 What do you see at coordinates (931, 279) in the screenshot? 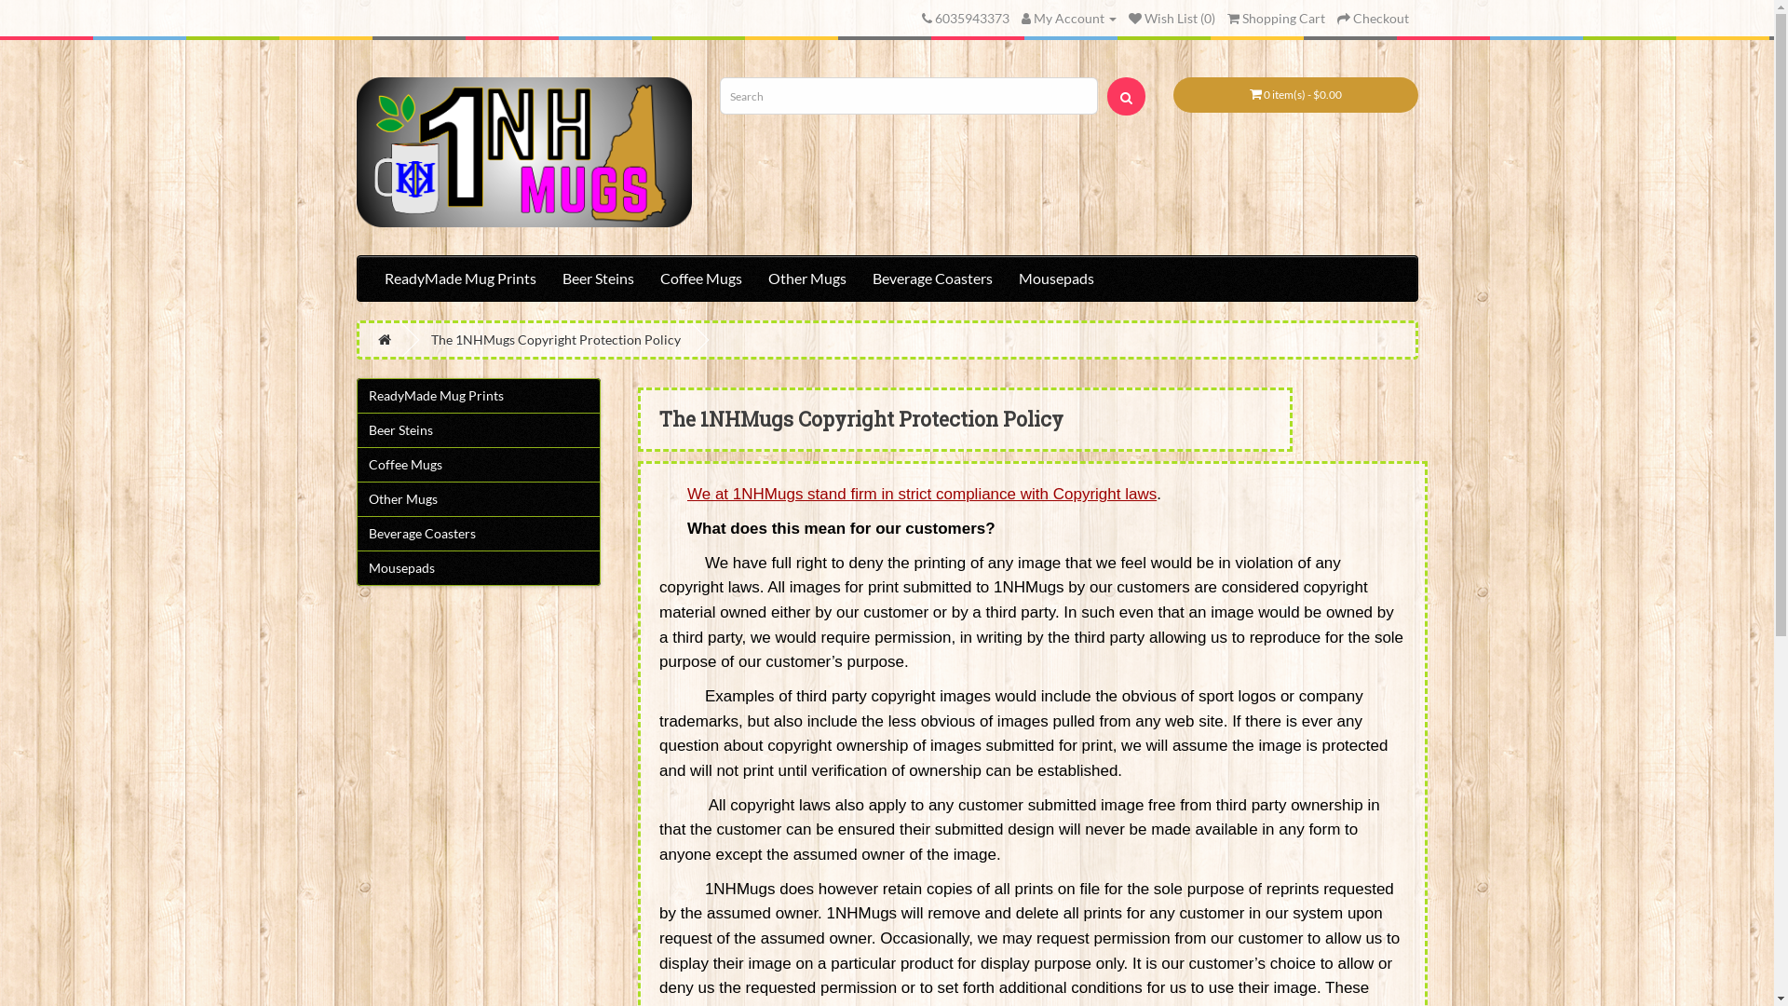
I see `Beverage Coasters` at bounding box center [931, 279].